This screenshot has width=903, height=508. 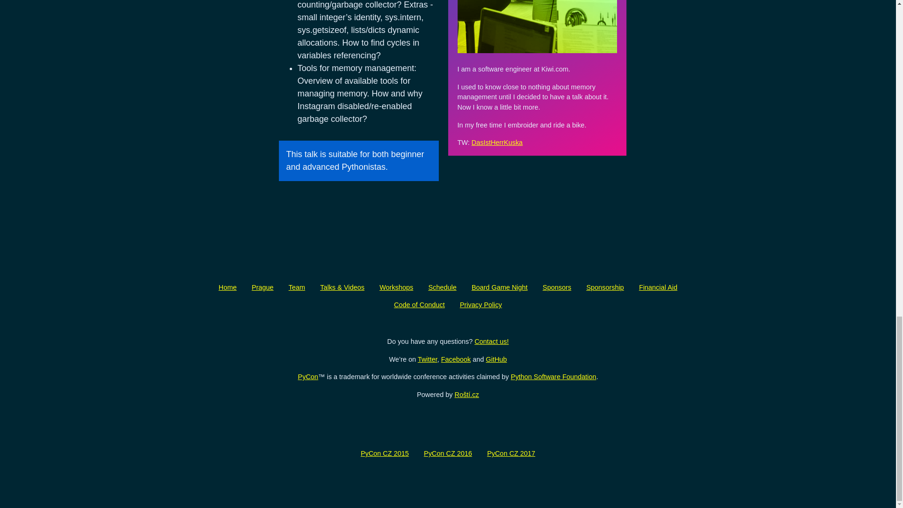 I want to click on Financial Aid, so click(x=658, y=287).